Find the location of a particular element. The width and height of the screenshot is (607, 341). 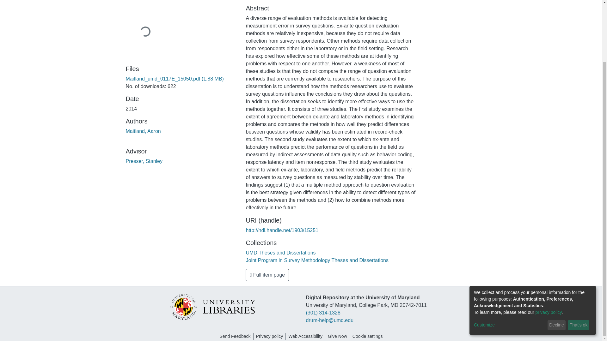

Libraries Home Page is located at coordinates (212, 306).